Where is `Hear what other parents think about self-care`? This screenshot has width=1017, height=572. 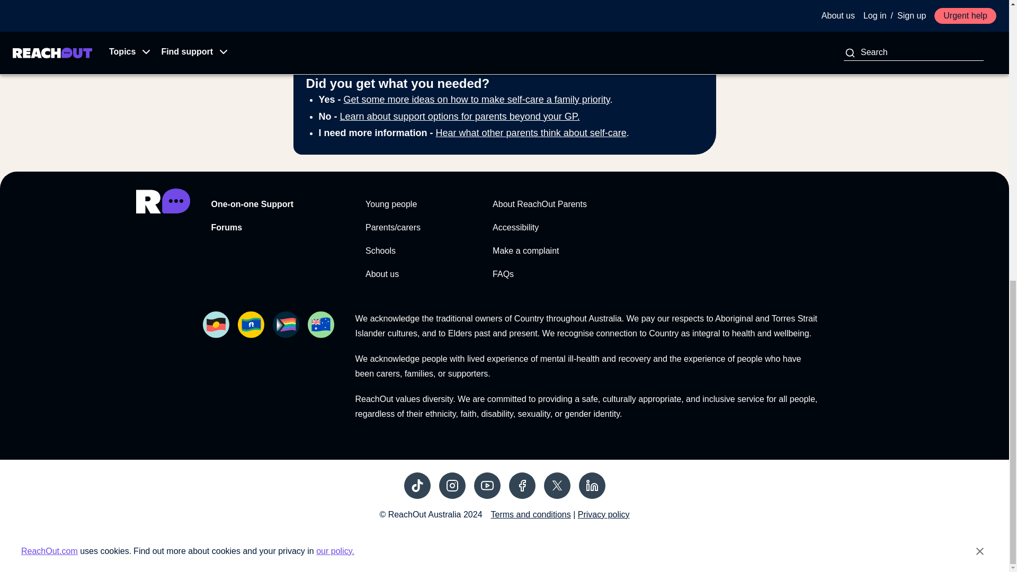
Hear what other parents think about self-care is located at coordinates (531, 132).